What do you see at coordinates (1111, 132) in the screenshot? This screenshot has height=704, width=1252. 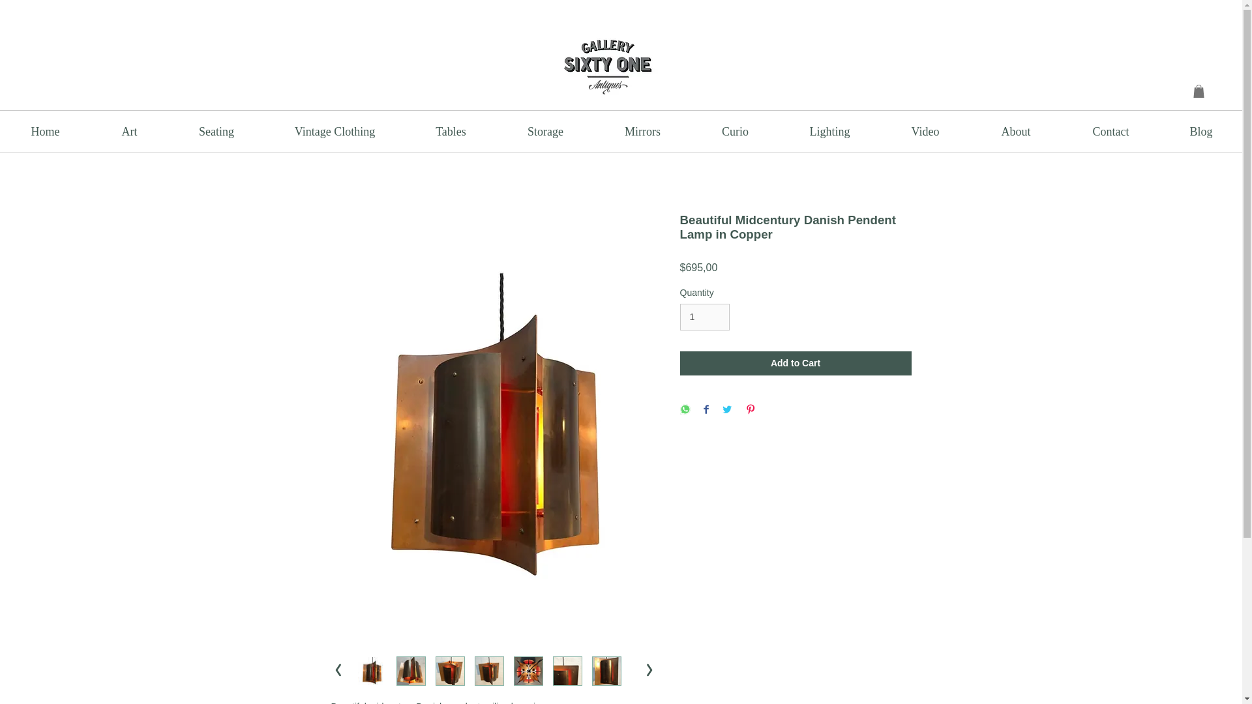 I see `Contact` at bounding box center [1111, 132].